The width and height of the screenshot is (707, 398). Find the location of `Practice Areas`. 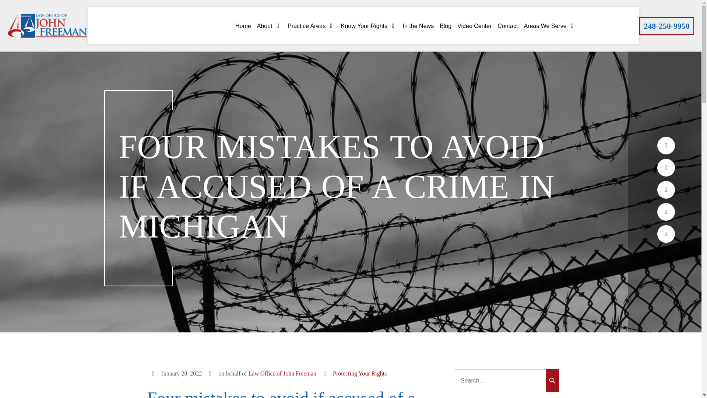

Practice Areas is located at coordinates (312, 26).